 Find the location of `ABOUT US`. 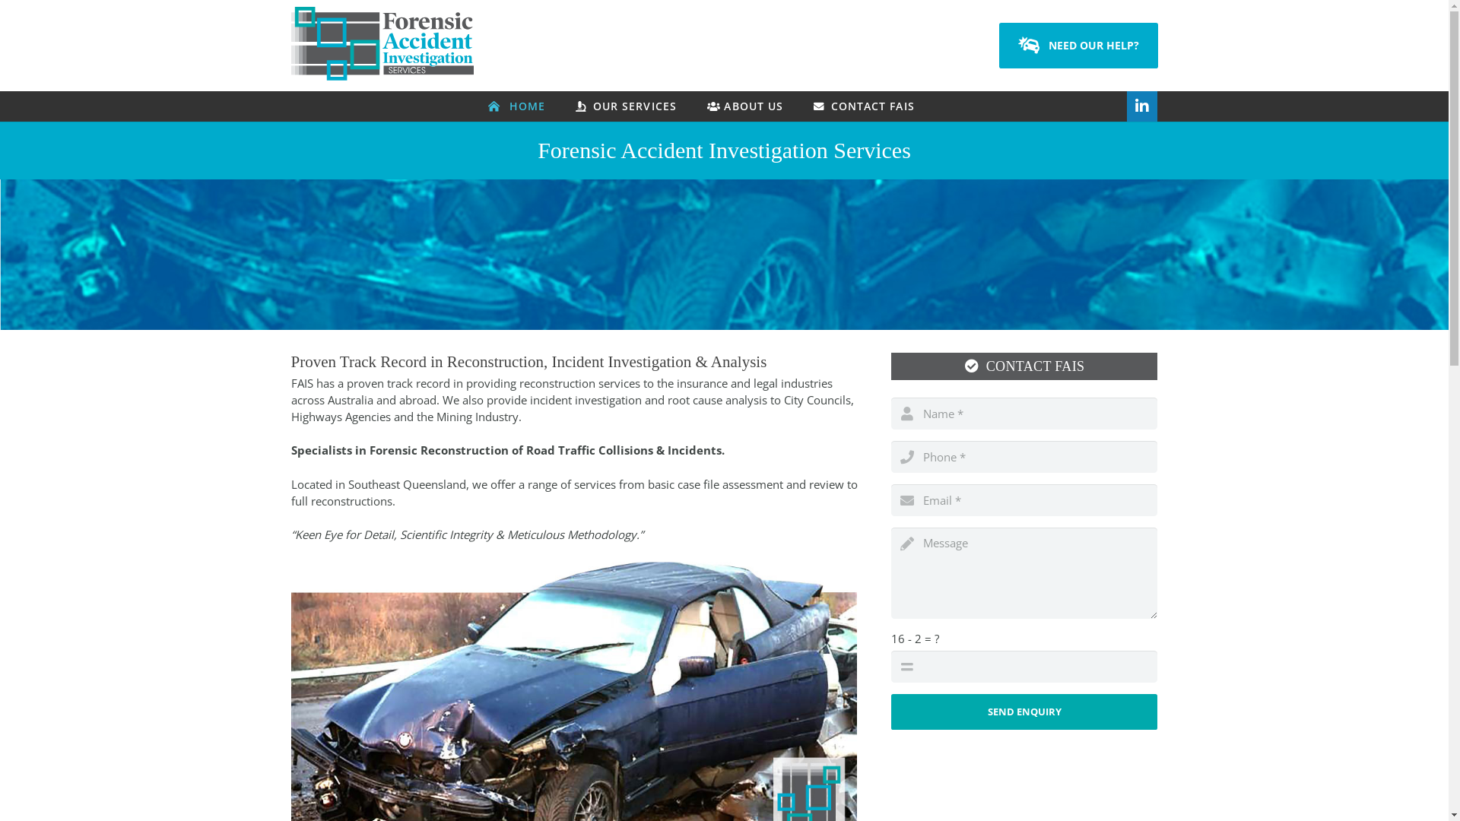

ABOUT US is located at coordinates (745, 106).